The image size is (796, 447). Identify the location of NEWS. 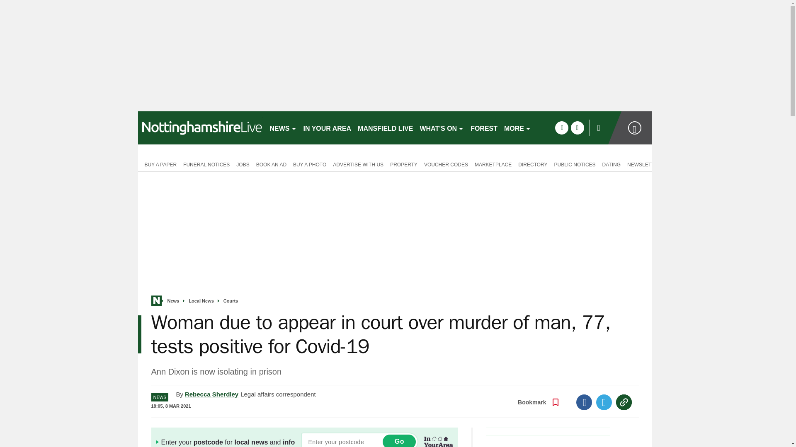
(283, 127).